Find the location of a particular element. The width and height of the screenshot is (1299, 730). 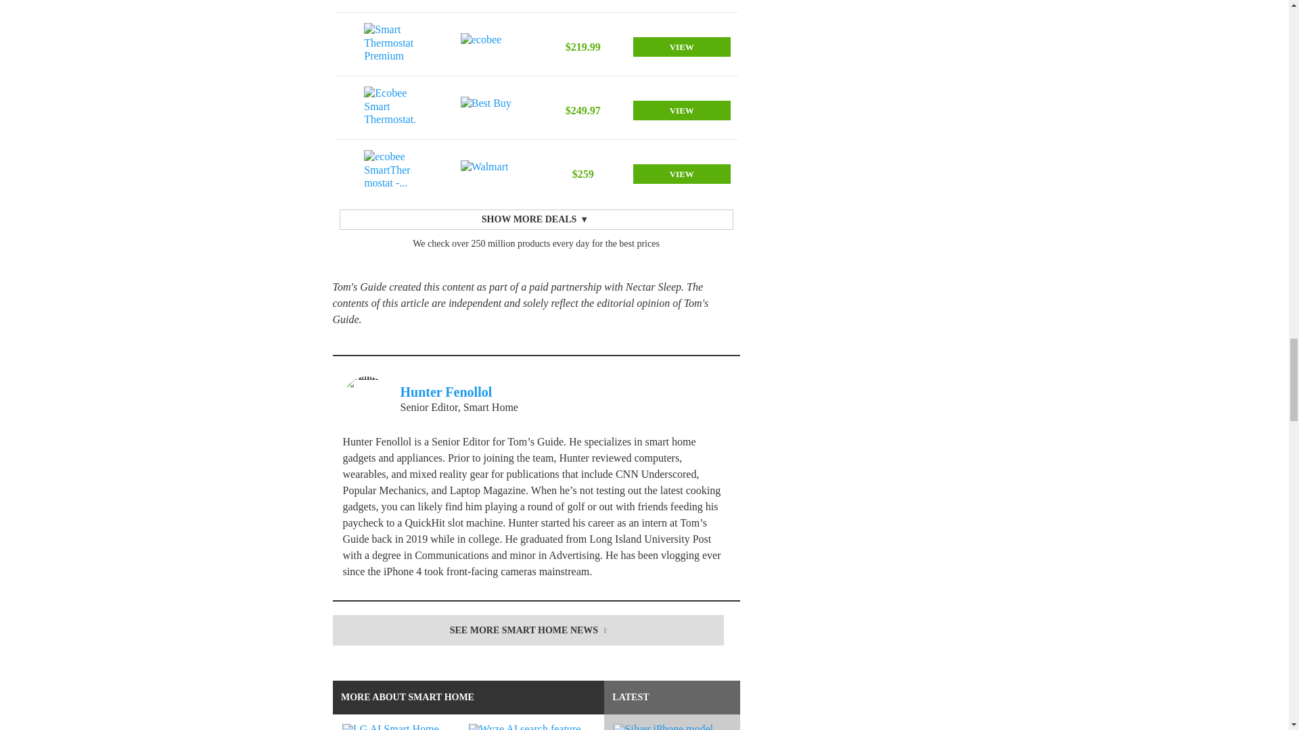

ecobee is located at coordinates (487, 46).